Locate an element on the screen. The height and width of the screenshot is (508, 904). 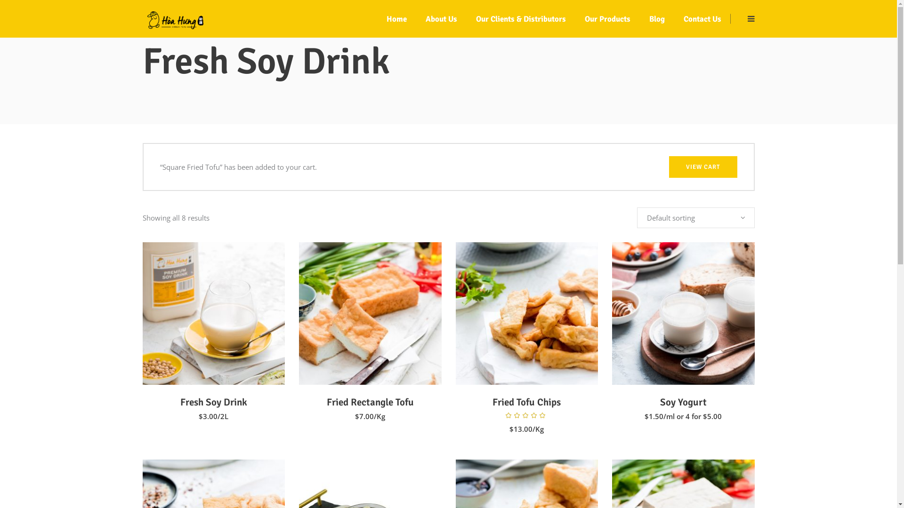
About Us is located at coordinates (442, 19).